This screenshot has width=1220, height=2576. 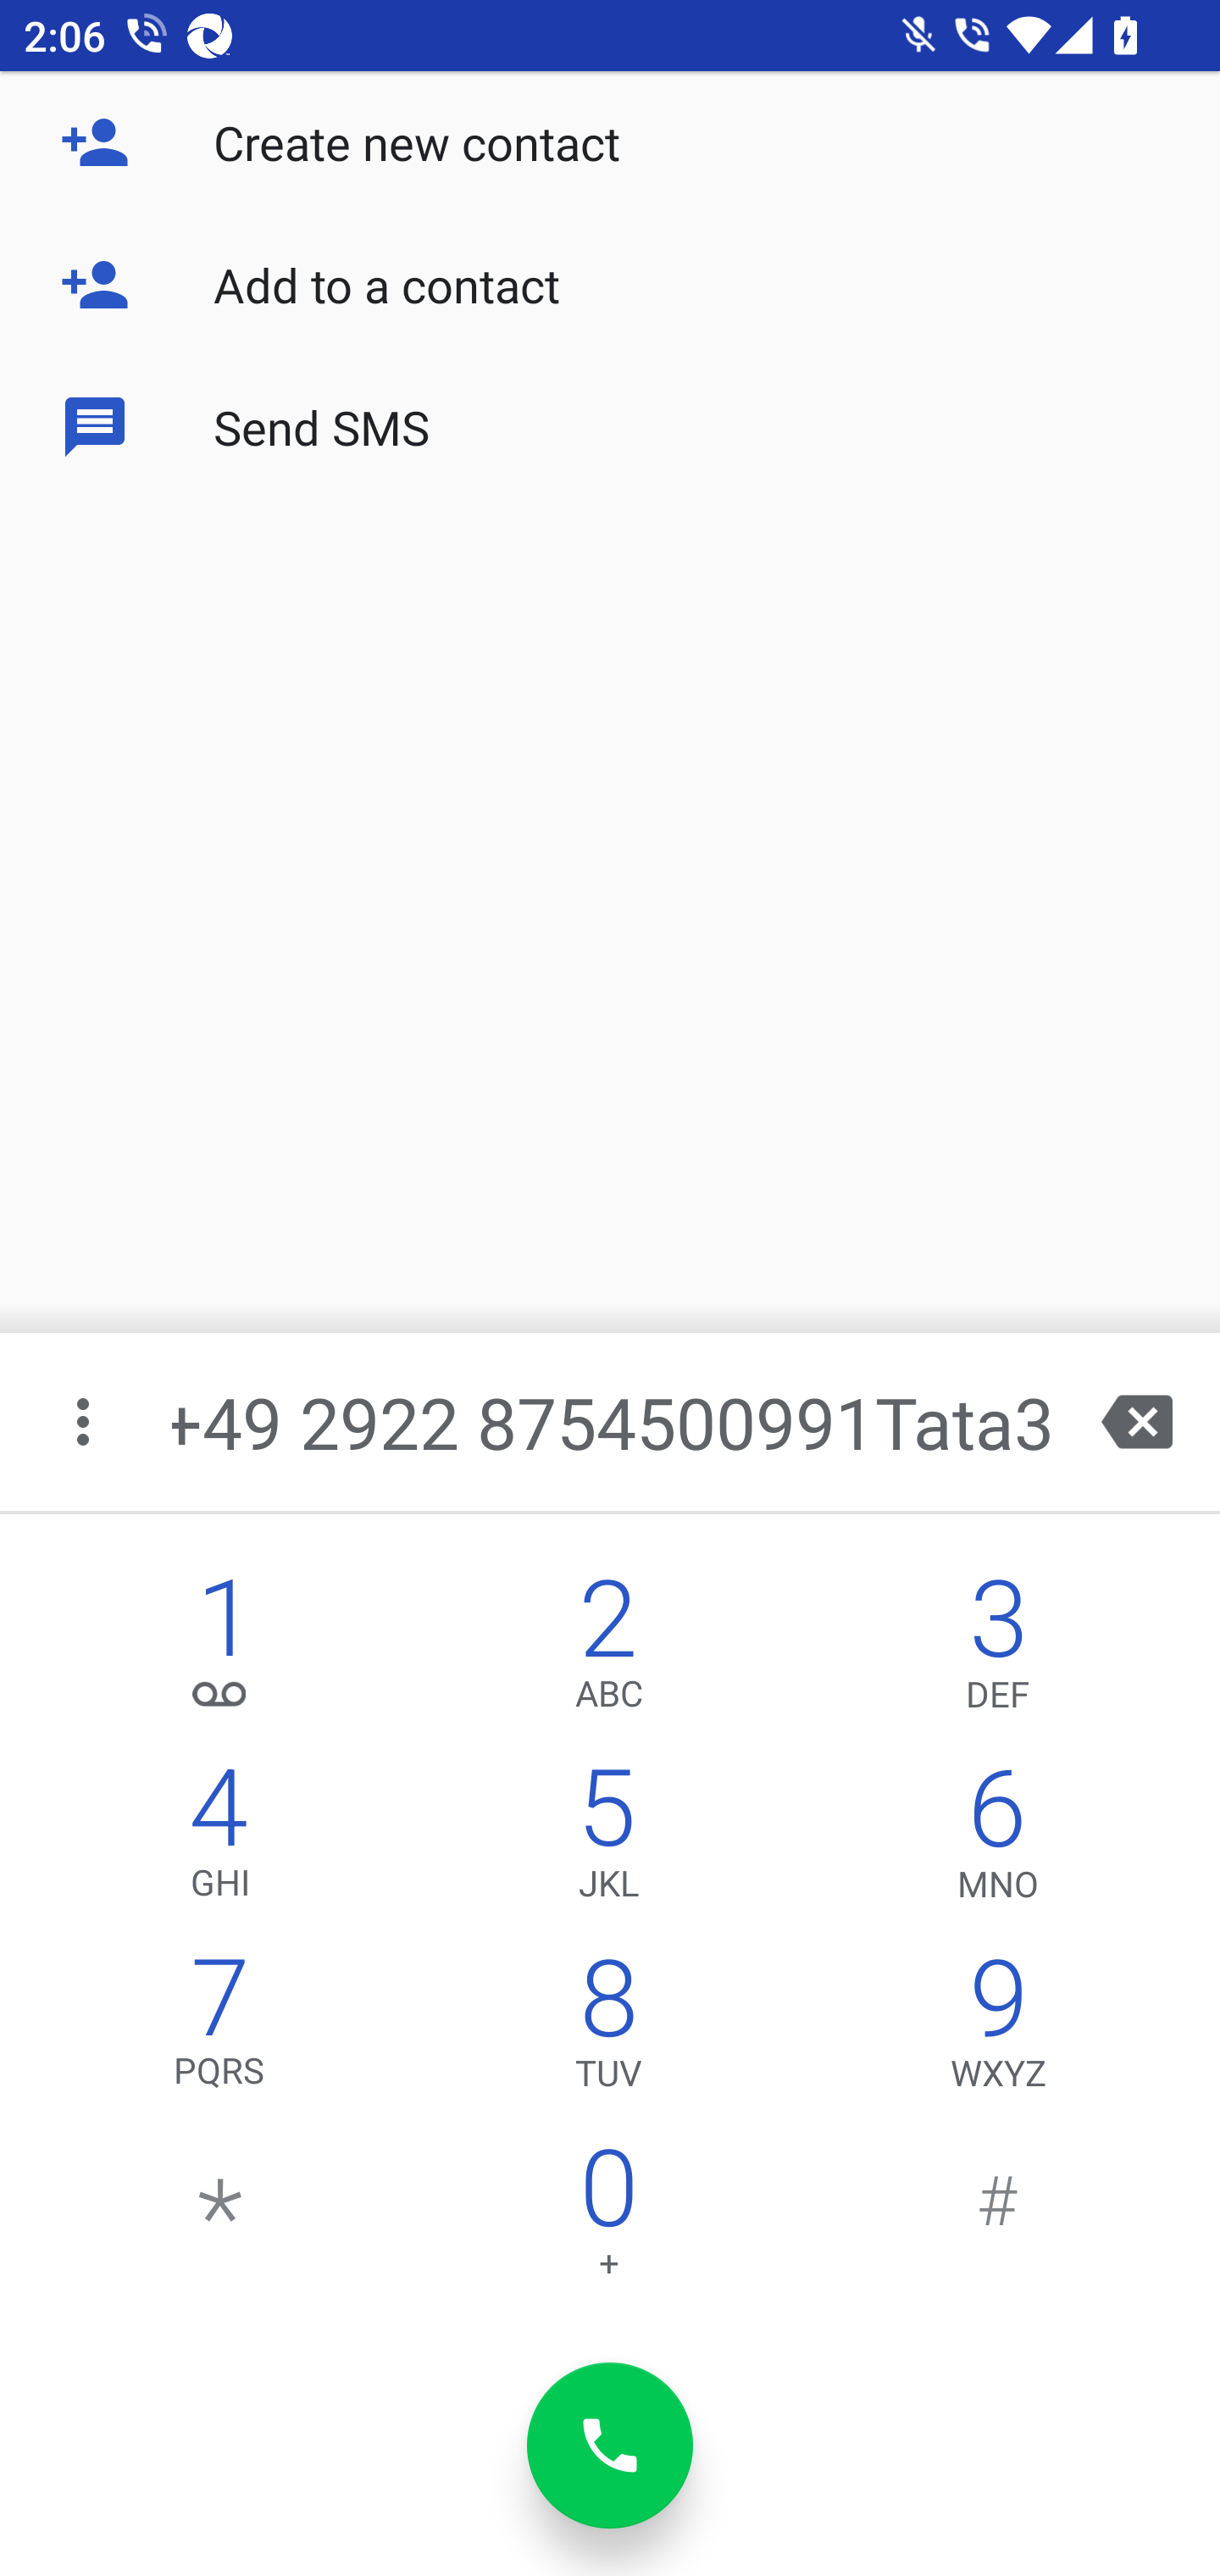 I want to click on 0 0 +, so click(x=608, y=2220).